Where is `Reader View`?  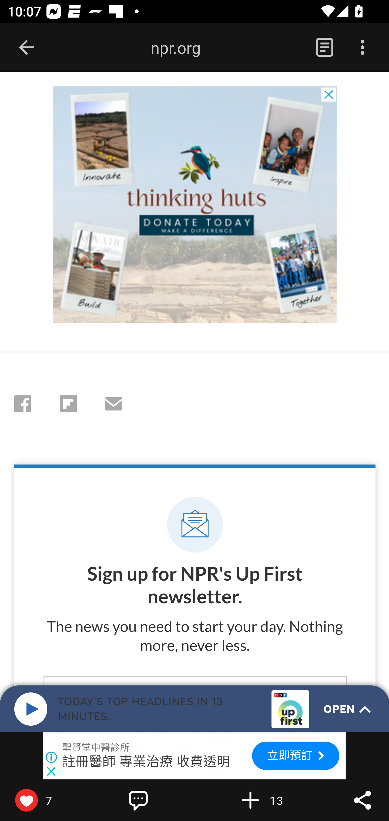
Reader View is located at coordinates (324, 48).